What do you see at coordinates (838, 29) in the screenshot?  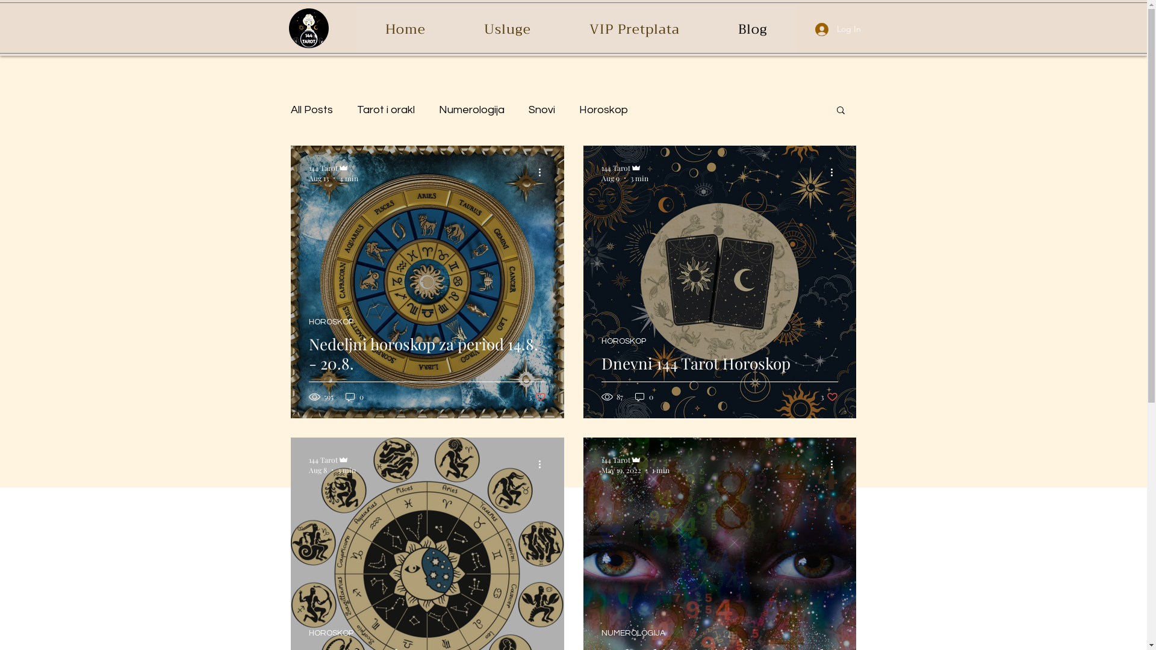 I see `Log In` at bounding box center [838, 29].